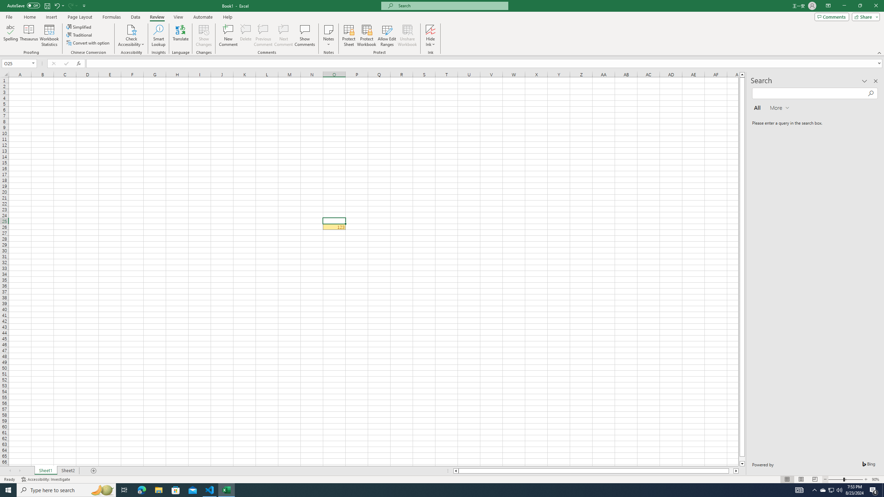 The height and width of the screenshot is (497, 884). Describe the element at coordinates (304, 36) in the screenshot. I see `Show Comments` at that location.